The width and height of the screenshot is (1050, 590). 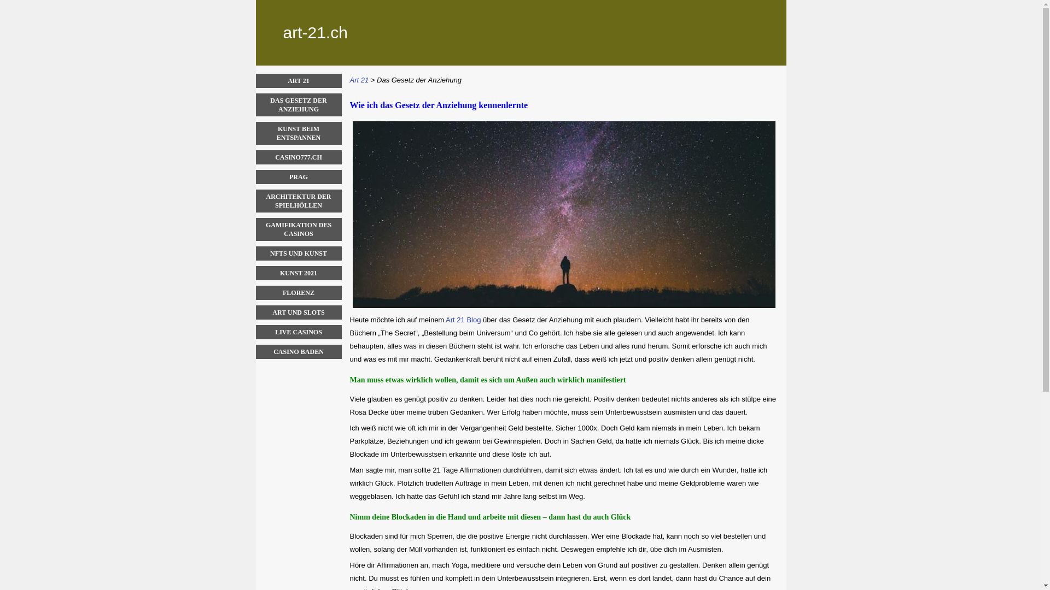 I want to click on CASINO777.CH, so click(x=299, y=157).